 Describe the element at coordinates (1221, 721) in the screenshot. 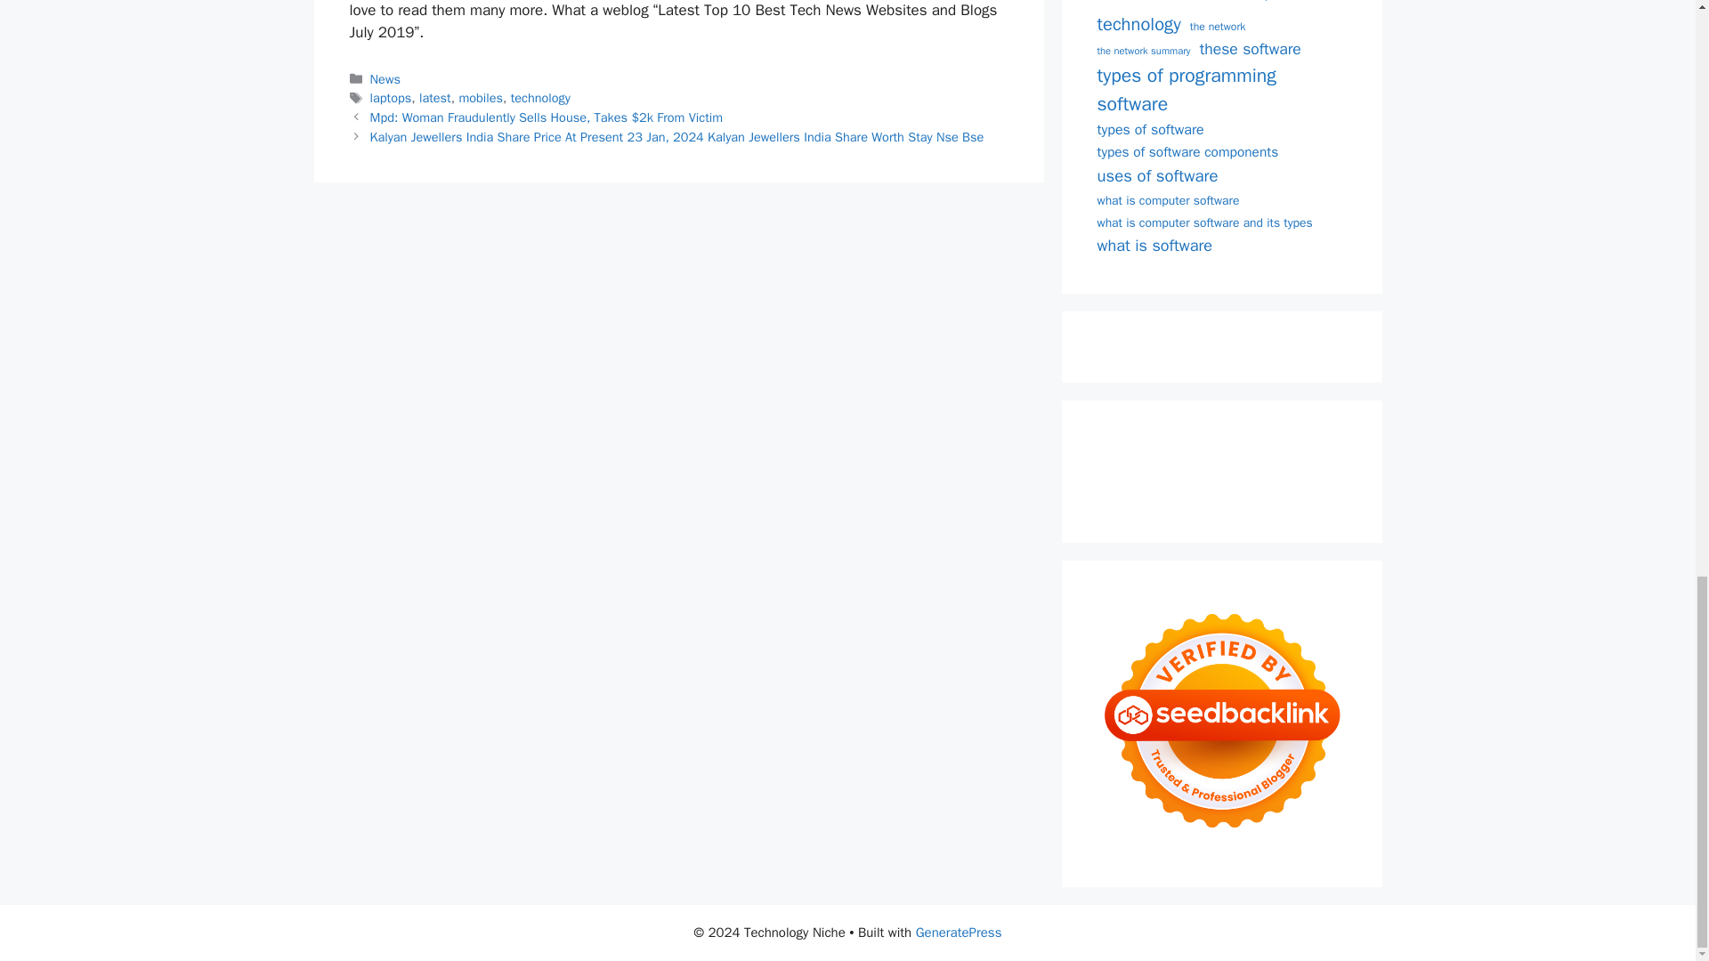

I see `Seedbacklink` at that location.